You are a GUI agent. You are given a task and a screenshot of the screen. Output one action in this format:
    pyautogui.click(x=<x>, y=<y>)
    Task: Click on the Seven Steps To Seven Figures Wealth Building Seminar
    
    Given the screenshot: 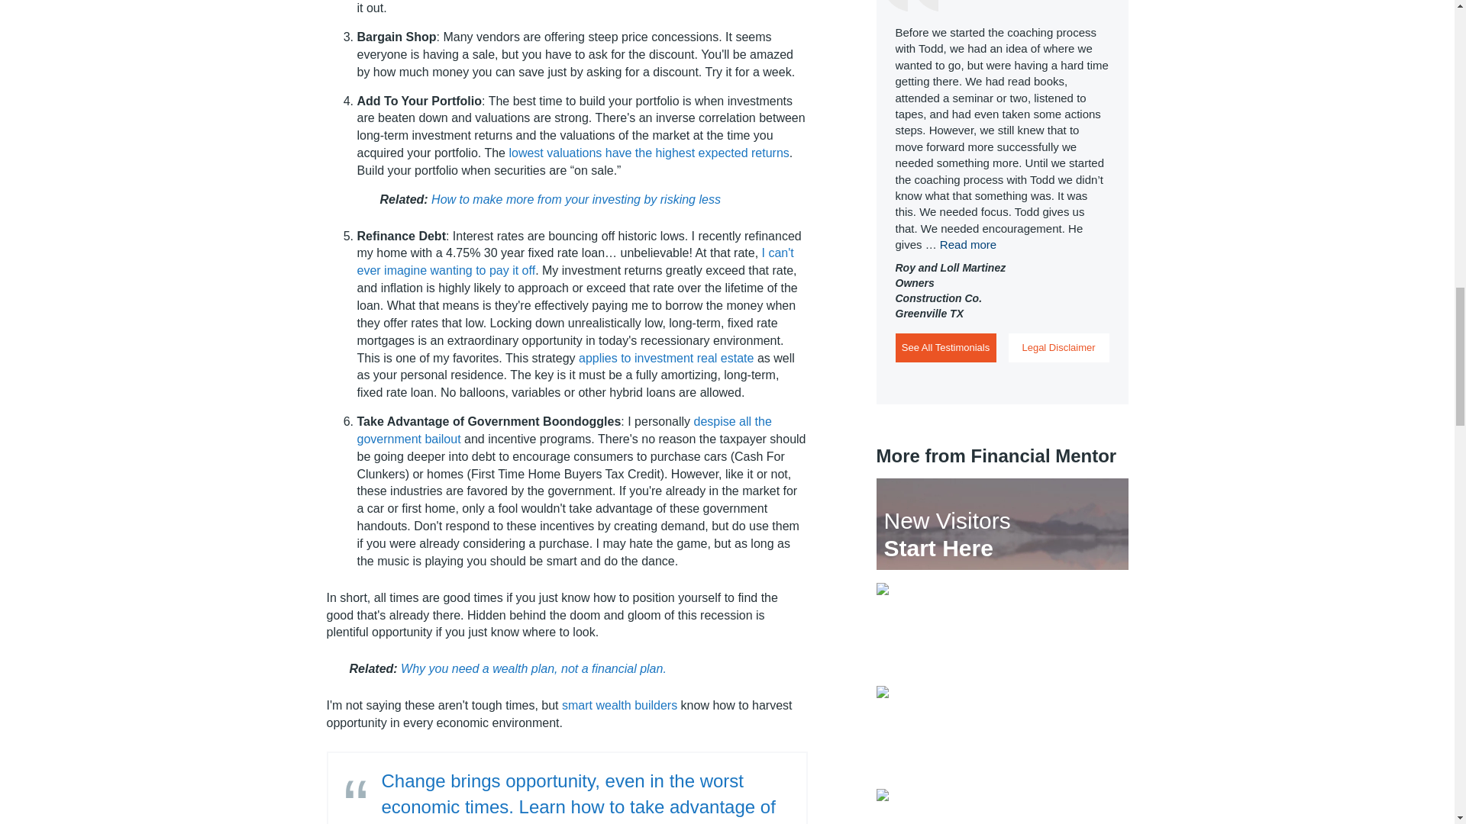 What is the action you would take?
    pyautogui.click(x=1003, y=627)
    